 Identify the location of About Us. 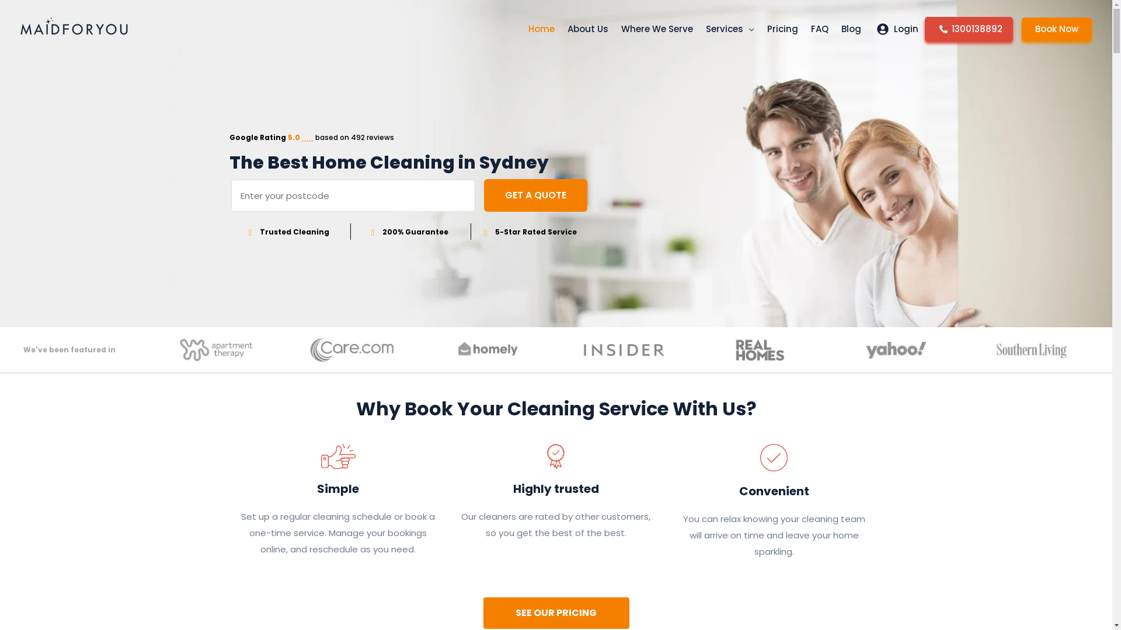
(588, 29).